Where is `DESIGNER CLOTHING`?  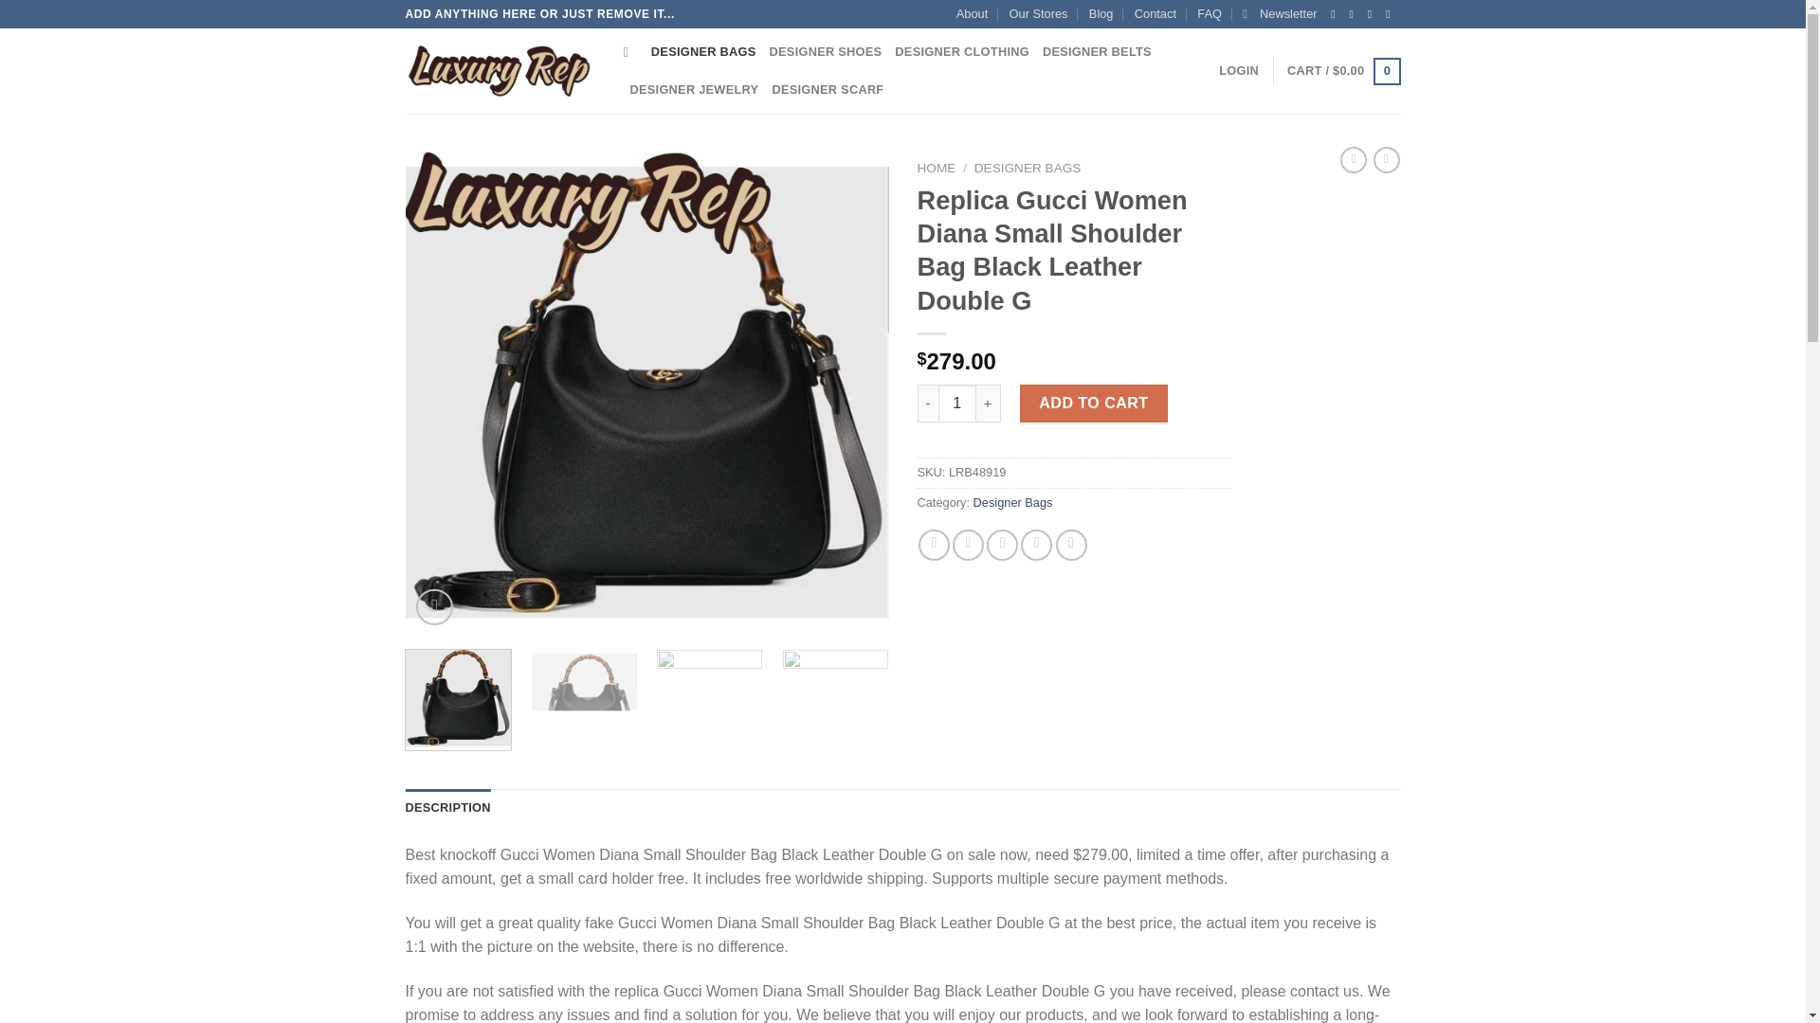
DESIGNER CLOTHING is located at coordinates (962, 51).